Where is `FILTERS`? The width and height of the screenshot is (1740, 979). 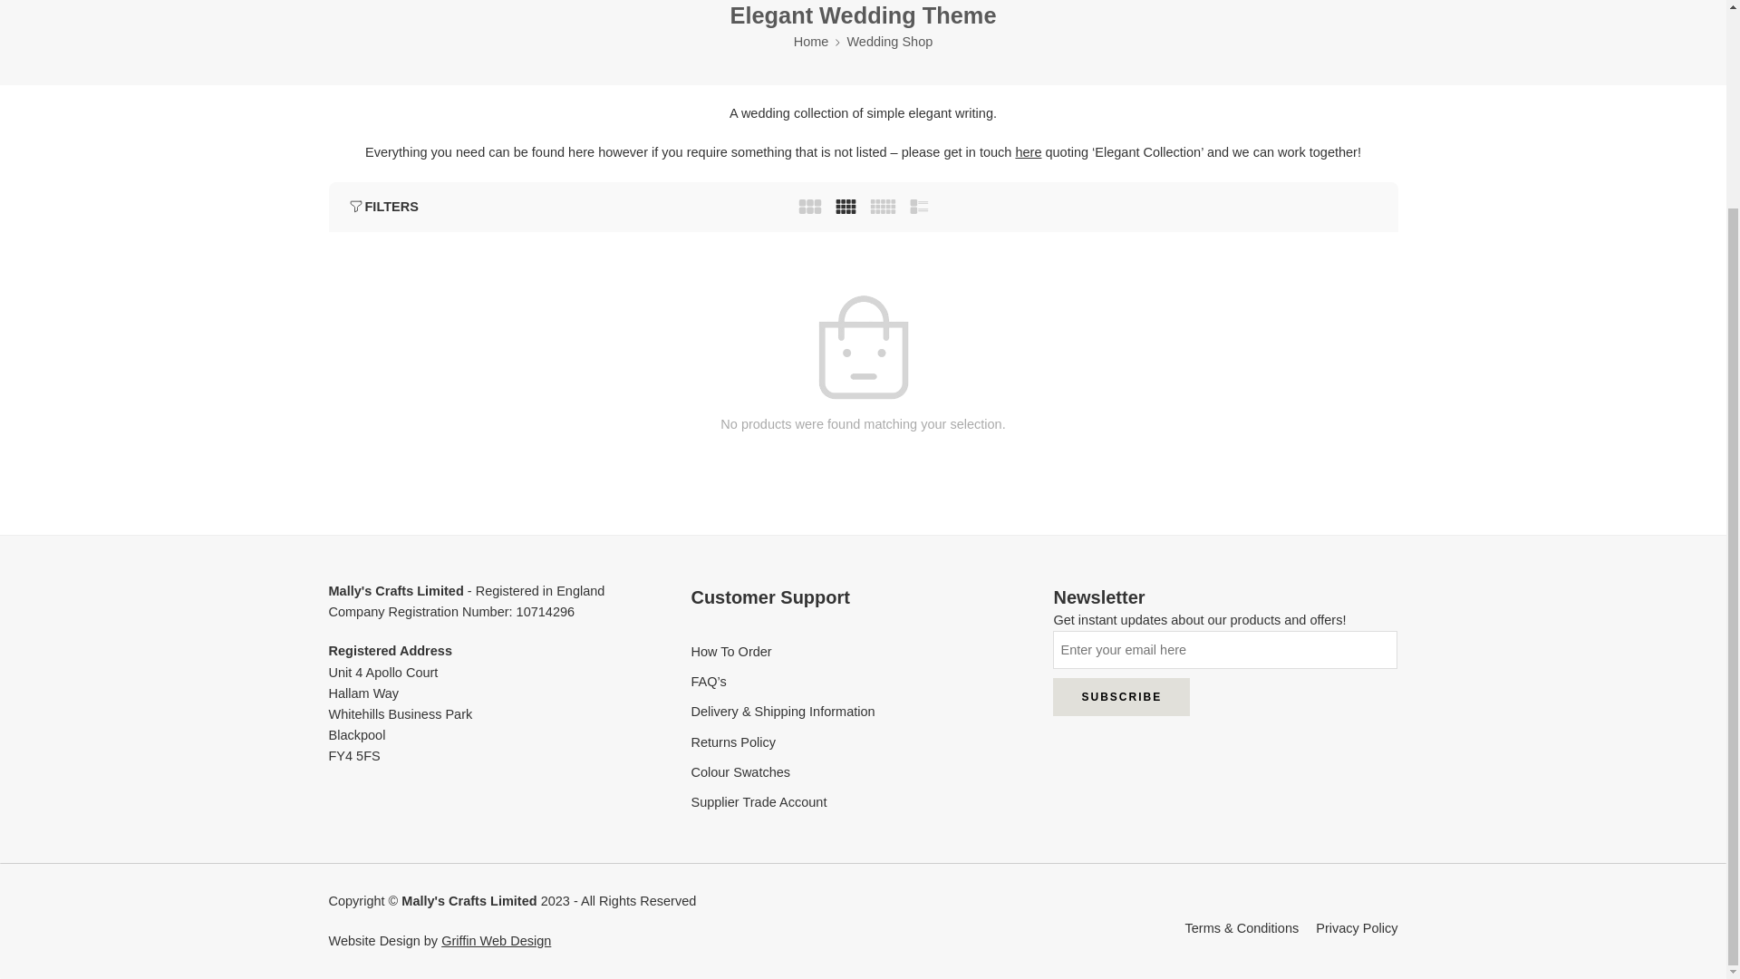 FILTERS is located at coordinates (513, 207).